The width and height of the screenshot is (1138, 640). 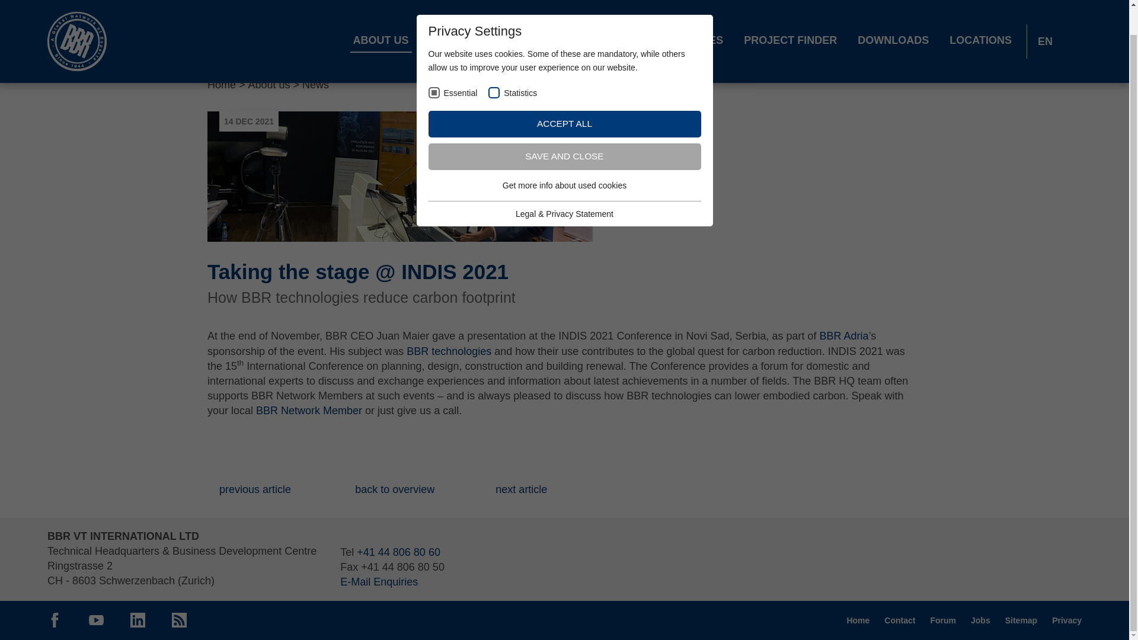 What do you see at coordinates (77, 21) in the screenshot?
I see `BBR Network` at bounding box center [77, 21].